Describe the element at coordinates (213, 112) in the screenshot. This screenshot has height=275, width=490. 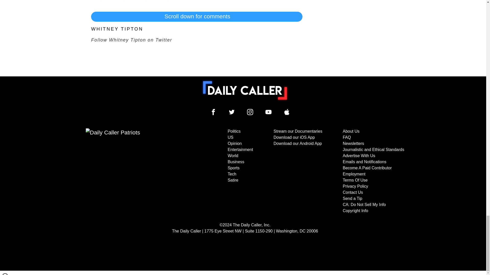
I see `Daily Caller Facebook` at that location.